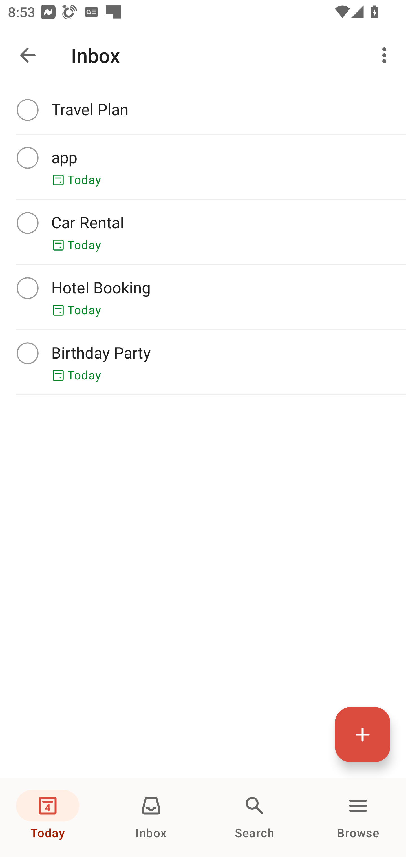  Describe the element at coordinates (151, 818) in the screenshot. I see `Inbox` at that location.